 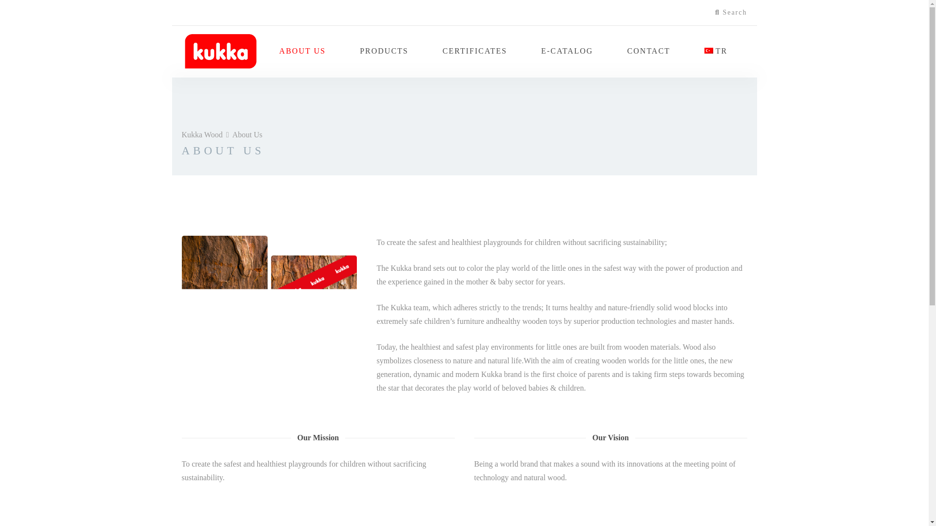 What do you see at coordinates (648, 51) in the screenshot?
I see `CONTACT` at bounding box center [648, 51].